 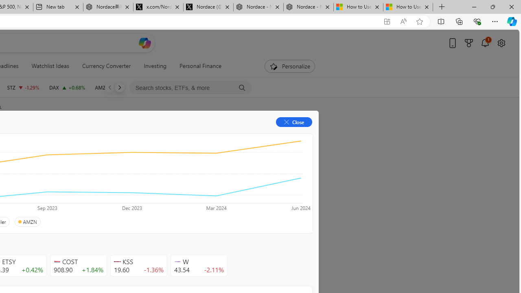 What do you see at coordinates (495, 21) in the screenshot?
I see `Settings and more (Alt+F)` at bounding box center [495, 21].